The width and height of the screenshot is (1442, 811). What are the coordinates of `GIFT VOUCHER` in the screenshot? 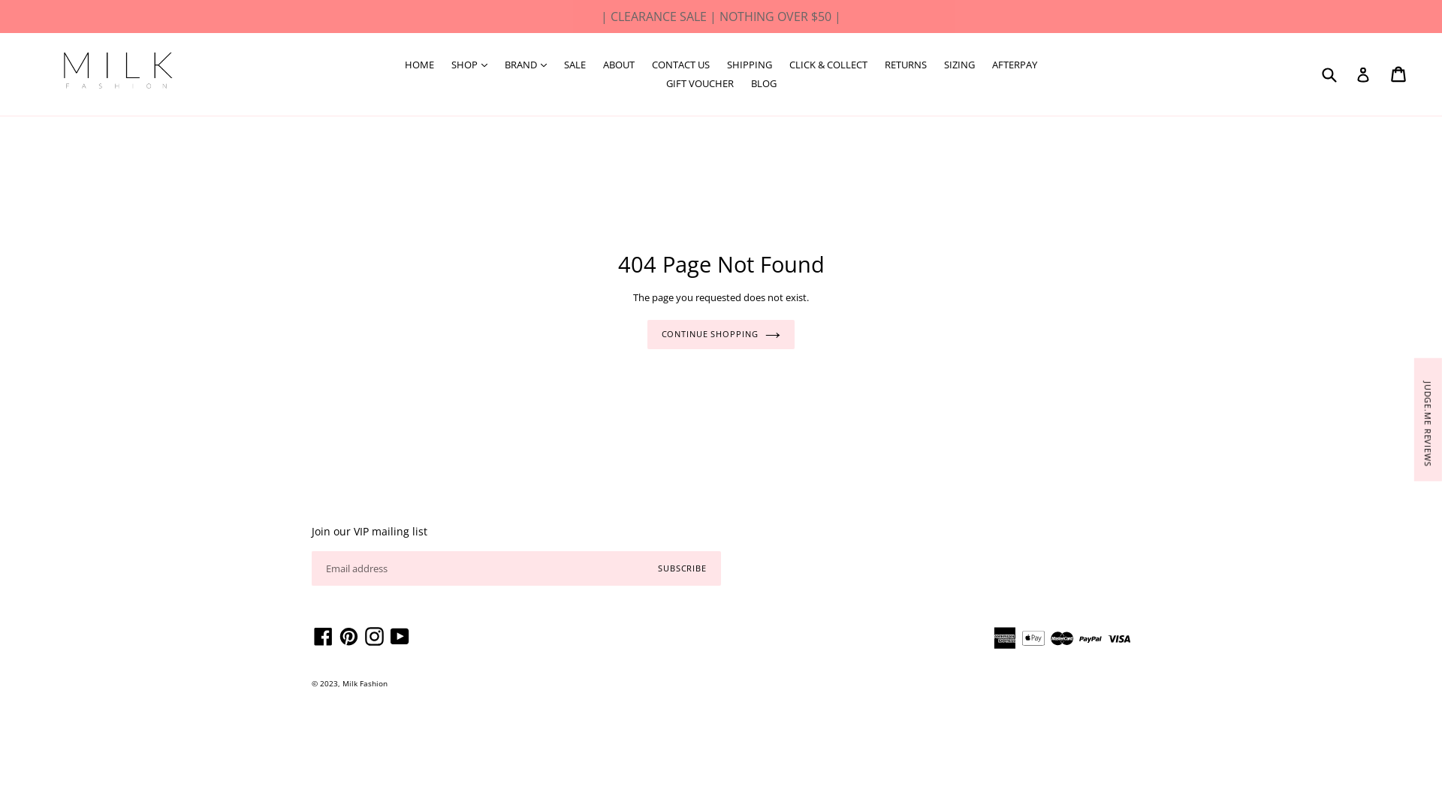 It's located at (699, 84).